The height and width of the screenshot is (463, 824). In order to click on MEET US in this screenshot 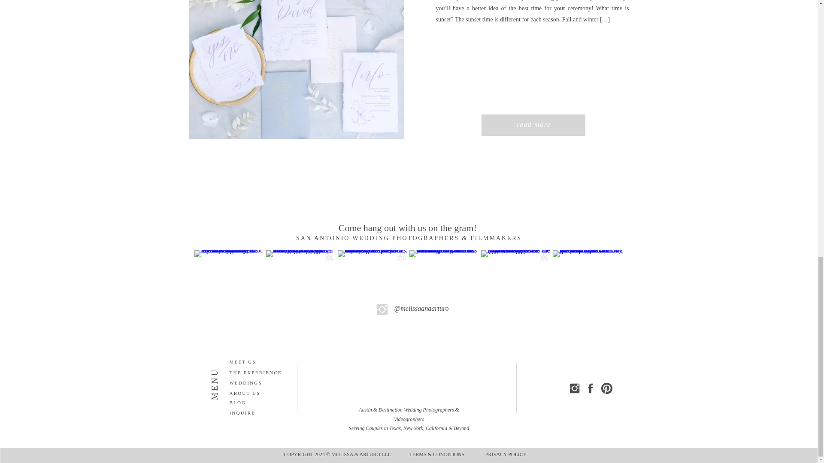, I will do `click(254, 363)`.